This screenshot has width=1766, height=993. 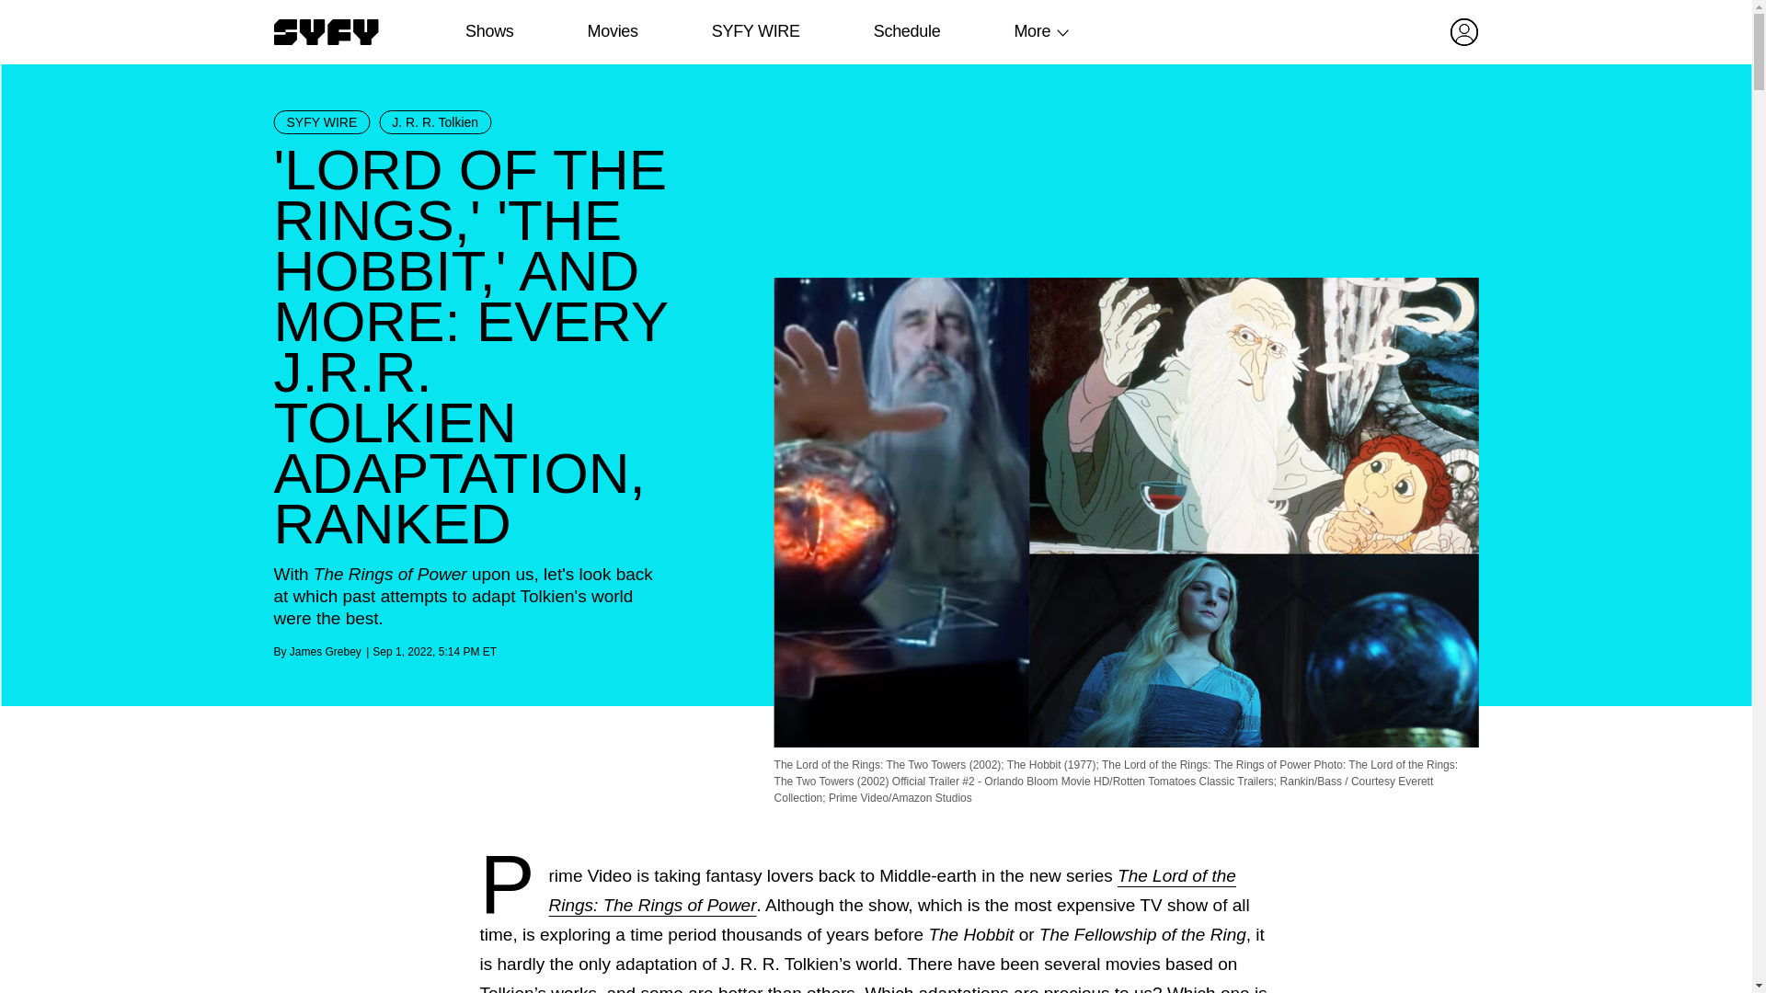 What do you see at coordinates (489, 31) in the screenshot?
I see `Shows` at bounding box center [489, 31].